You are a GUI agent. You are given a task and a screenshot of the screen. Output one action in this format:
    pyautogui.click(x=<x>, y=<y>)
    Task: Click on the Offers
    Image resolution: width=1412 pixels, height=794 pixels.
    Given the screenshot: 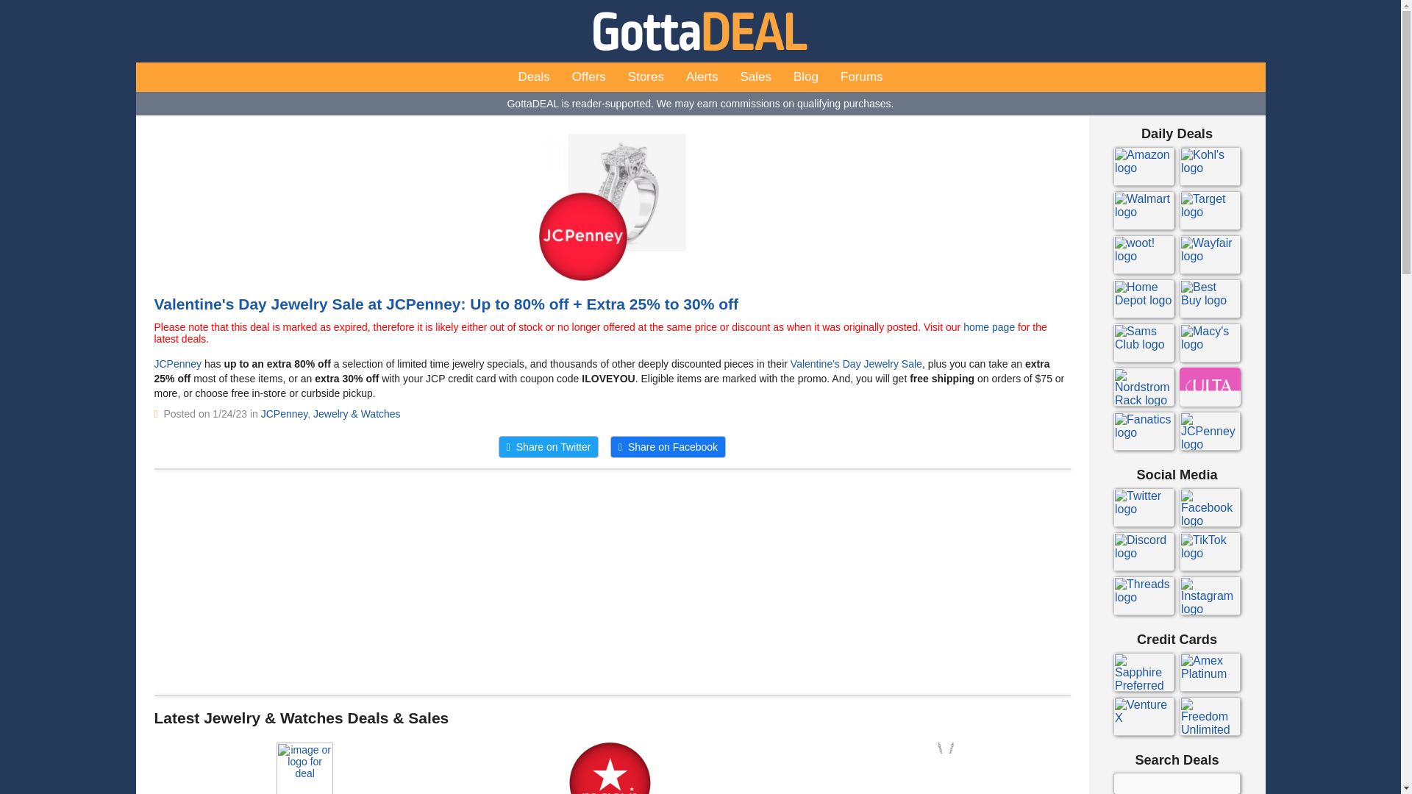 What is the action you would take?
    pyautogui.click(x=588, y=77)
    